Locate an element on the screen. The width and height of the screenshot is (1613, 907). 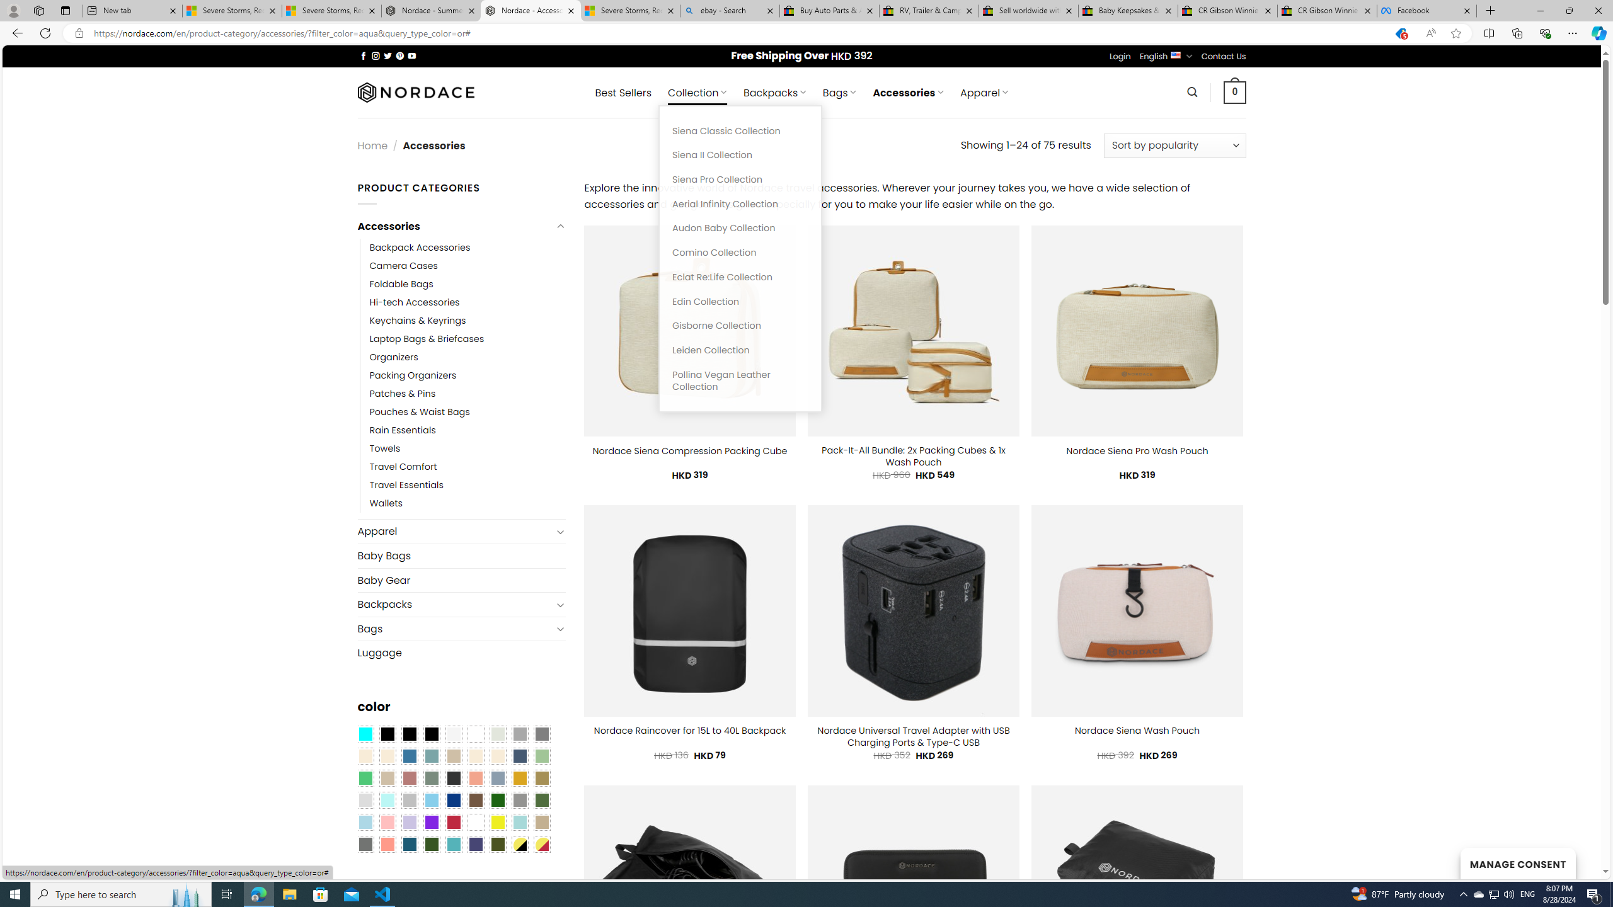
Light Purple is located at coordinates (410, 821).